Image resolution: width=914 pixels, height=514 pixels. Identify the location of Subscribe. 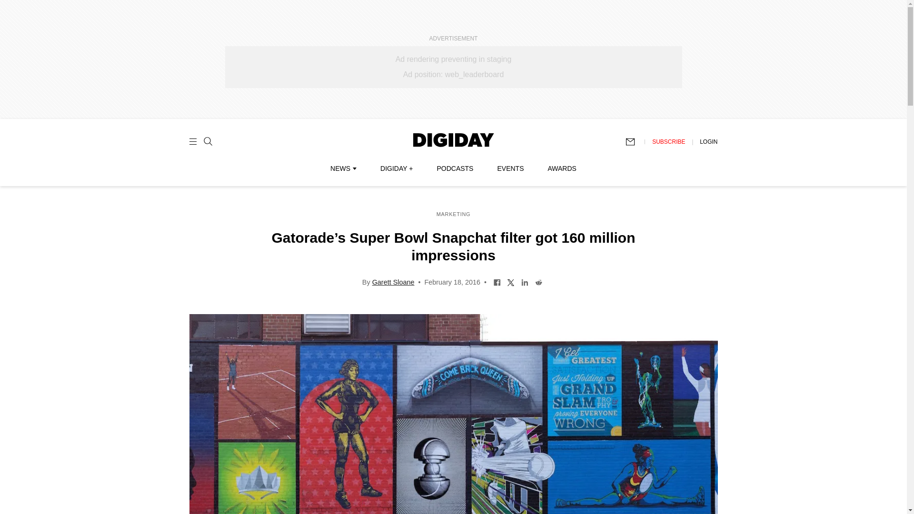
(635, 142).